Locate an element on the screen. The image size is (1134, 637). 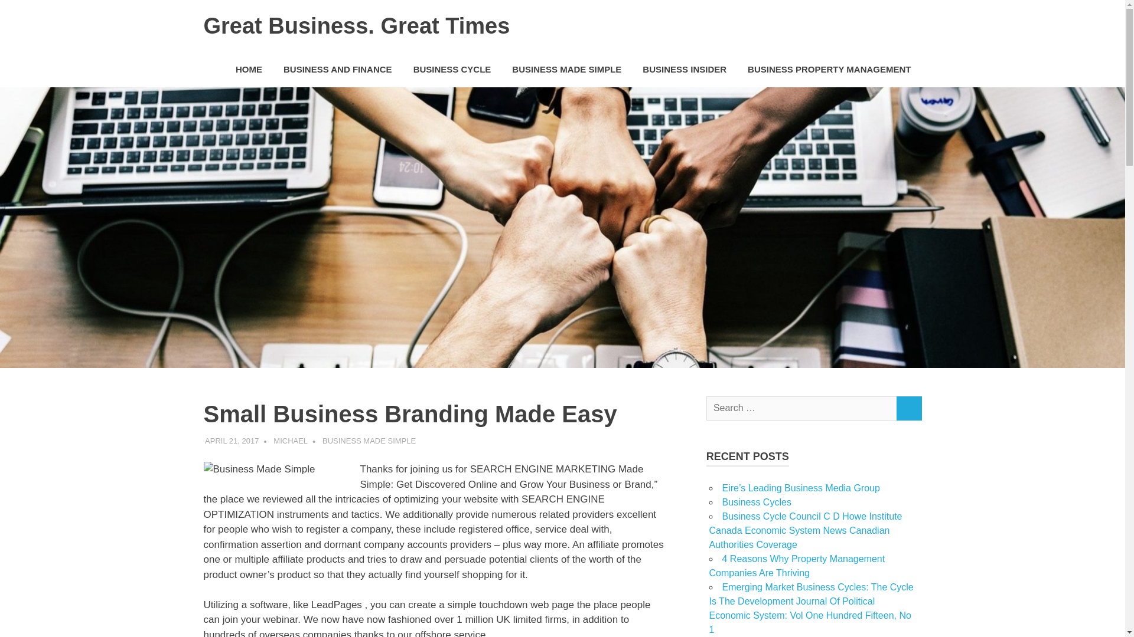
APRIL 21, 2017 is located at coordinates (232, 440).